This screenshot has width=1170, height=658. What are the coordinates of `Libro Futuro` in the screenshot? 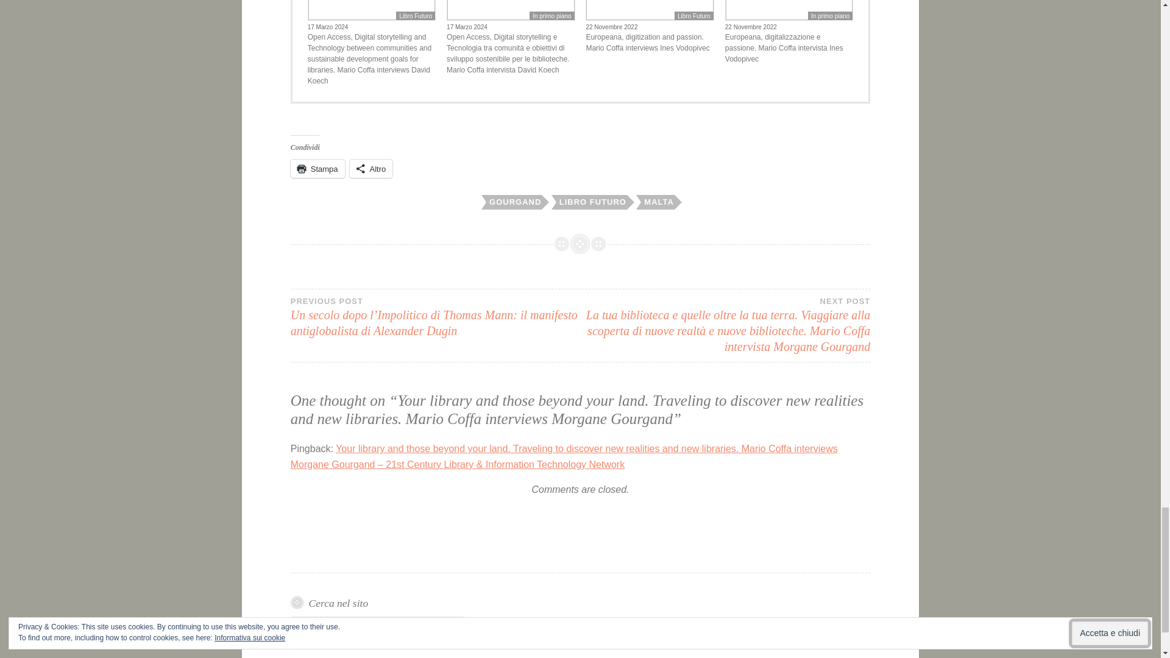 It's located at (416, 16).